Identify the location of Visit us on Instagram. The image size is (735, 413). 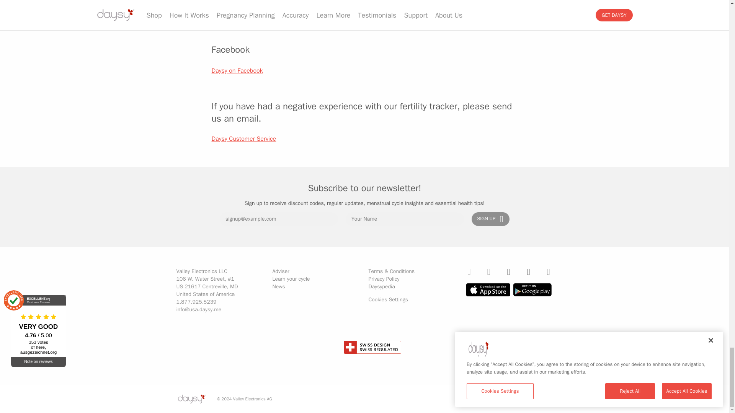
(469, 272).